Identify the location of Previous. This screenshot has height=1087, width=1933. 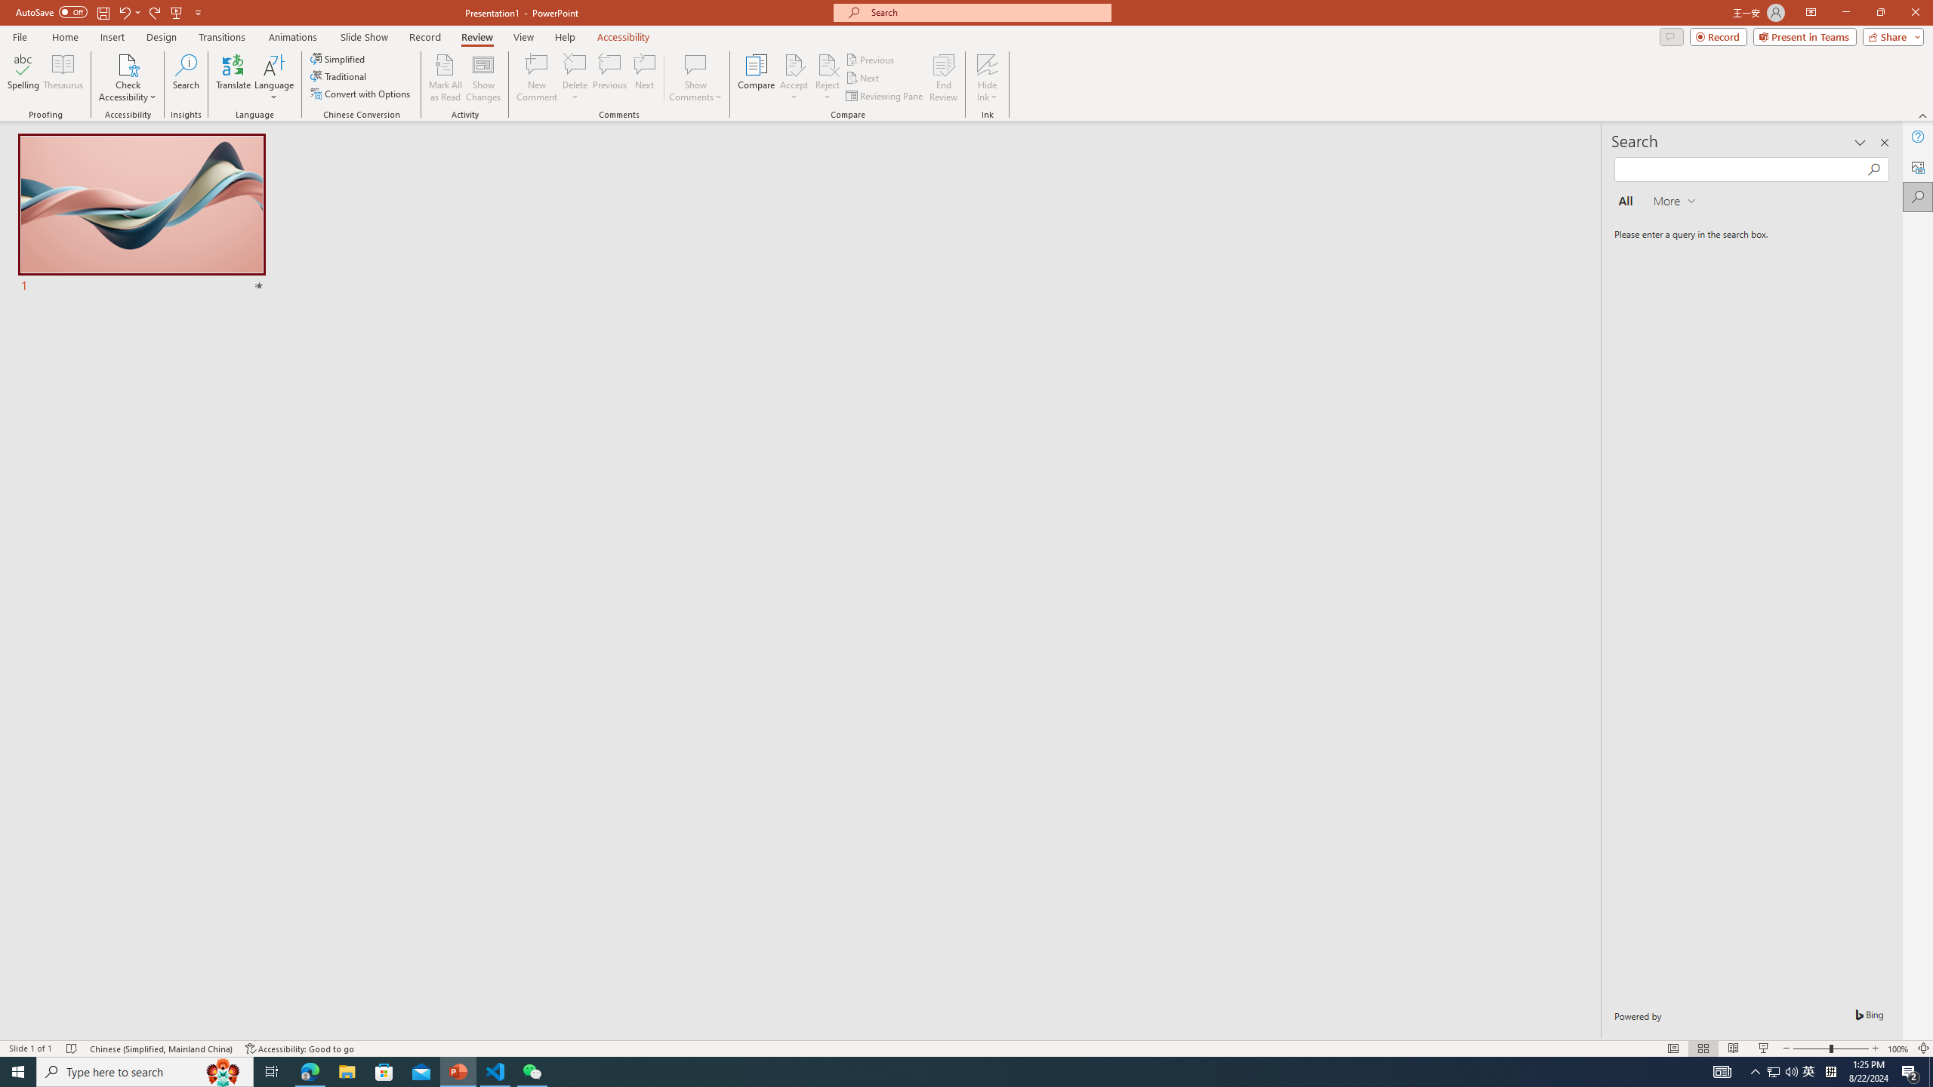
(871, 59).